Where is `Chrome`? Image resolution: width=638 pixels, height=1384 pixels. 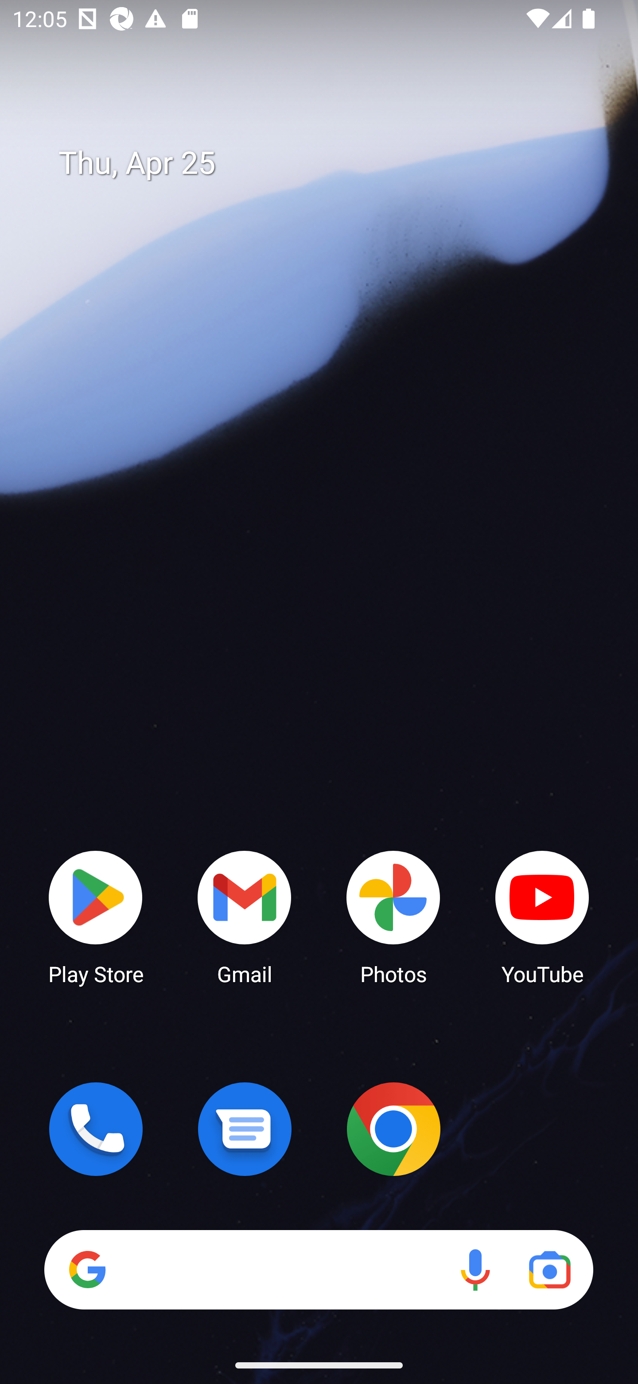 Chrome is located at coordinates (393, 1129).